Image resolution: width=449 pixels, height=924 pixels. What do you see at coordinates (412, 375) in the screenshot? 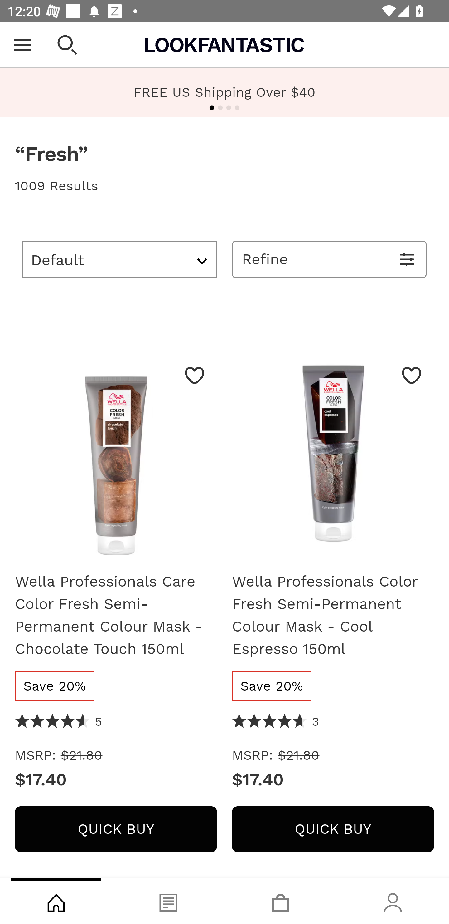
I see `Save to Wishlist` at bounding box center [412, 375].